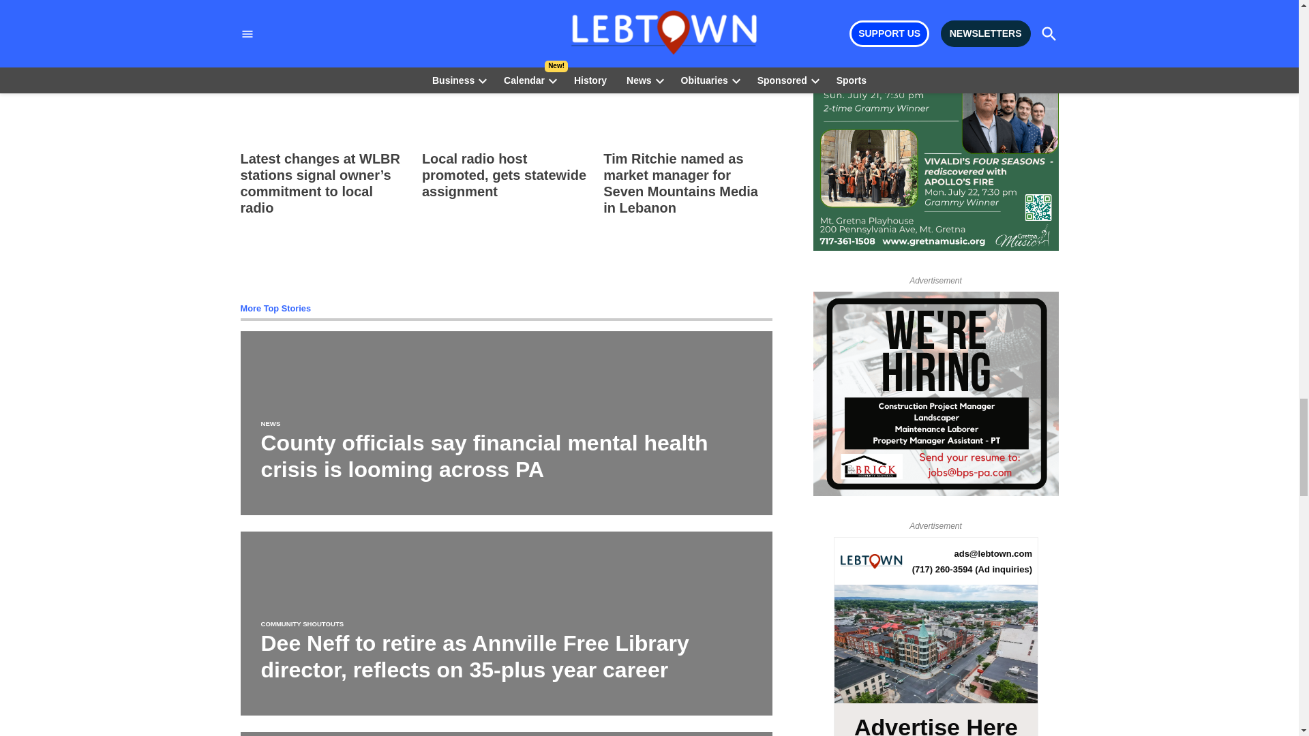 This screenshot has width=1309, height=736. Describe the element at coordinates (935, 151) in the screenshot. I see `Gretna Music Ad` at that location.